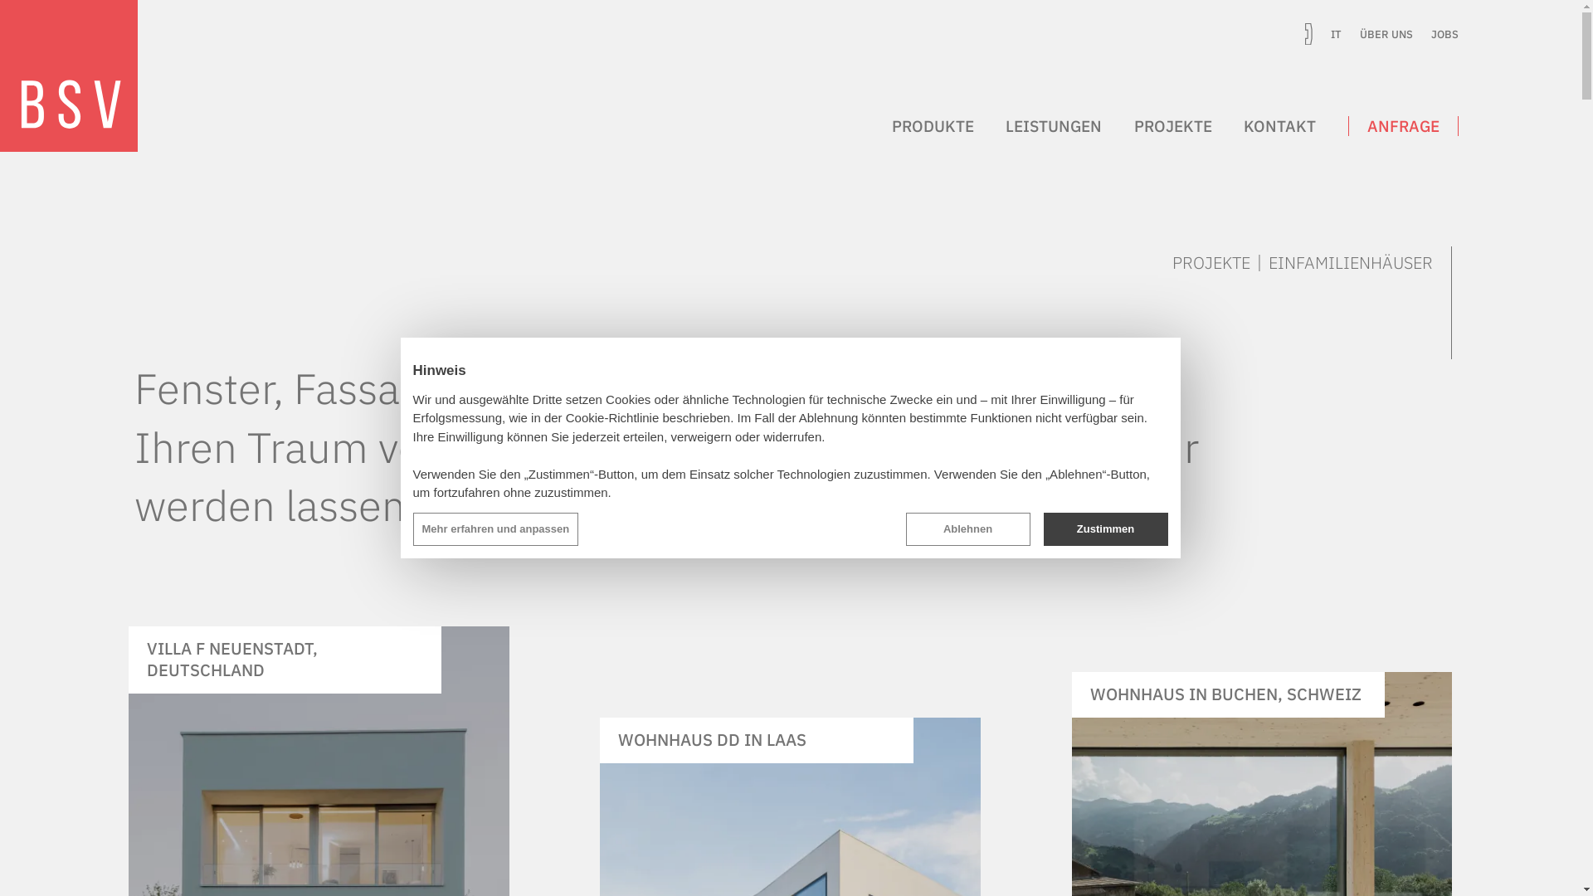  What do you see at coordinates (949, 126) in the screenshot?
I see `PRODUKTE` at bounding box center [949, 126].